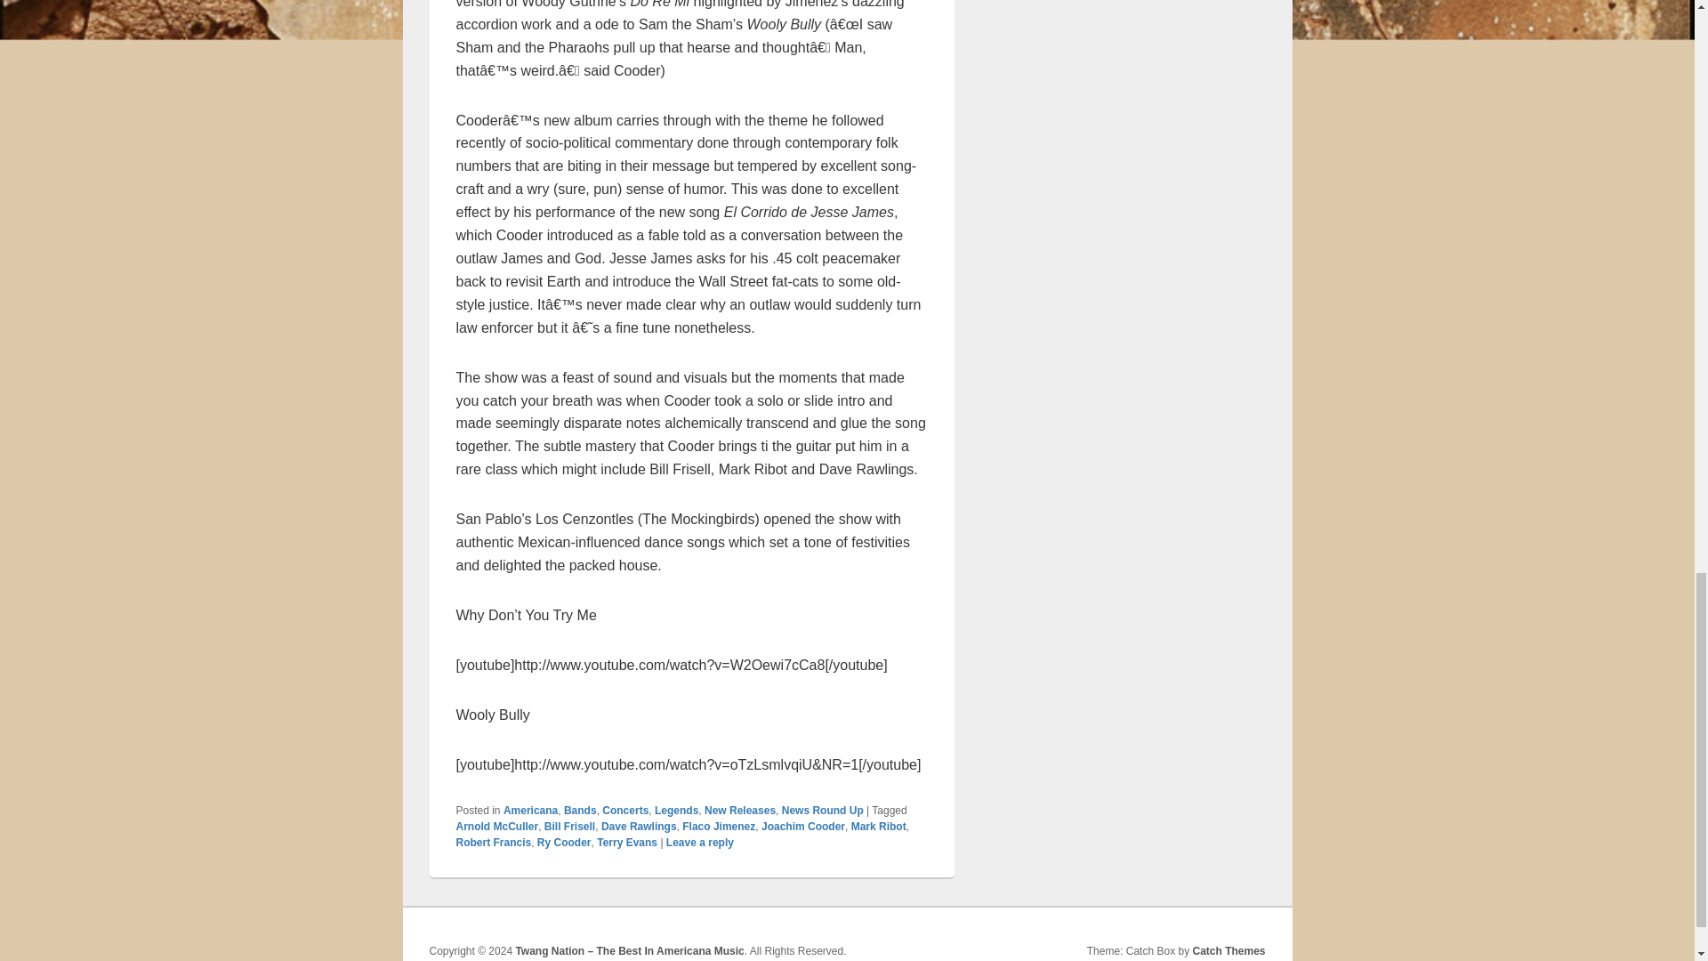 This screenshot has height=961, width=1708. I want to click on Legends, so click(676, 810).